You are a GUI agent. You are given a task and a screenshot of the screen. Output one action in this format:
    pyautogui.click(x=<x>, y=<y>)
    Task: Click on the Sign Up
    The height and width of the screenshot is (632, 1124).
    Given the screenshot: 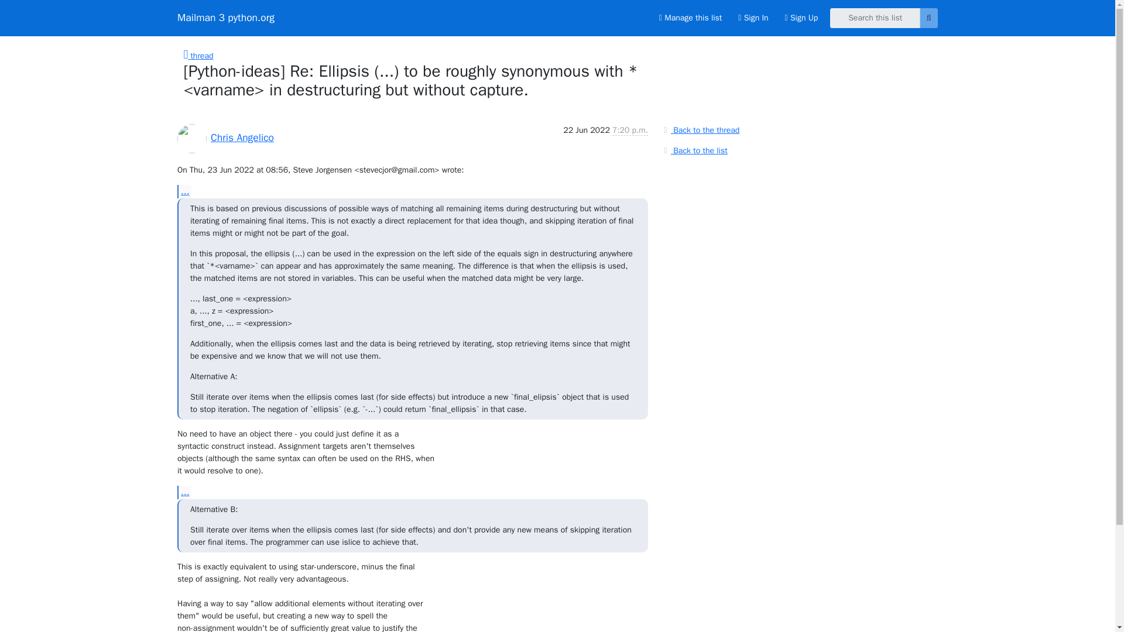 What is the action you would take?
    pyautogui.click(x=801, y=18)
    